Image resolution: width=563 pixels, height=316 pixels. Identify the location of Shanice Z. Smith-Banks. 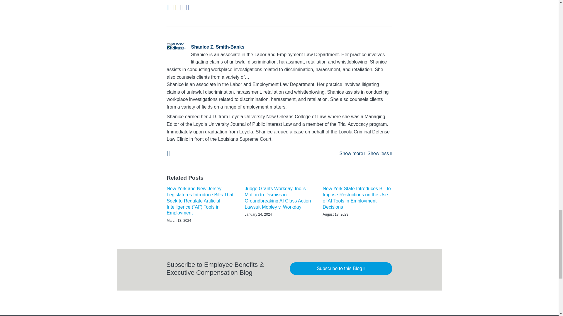
(279, 47).